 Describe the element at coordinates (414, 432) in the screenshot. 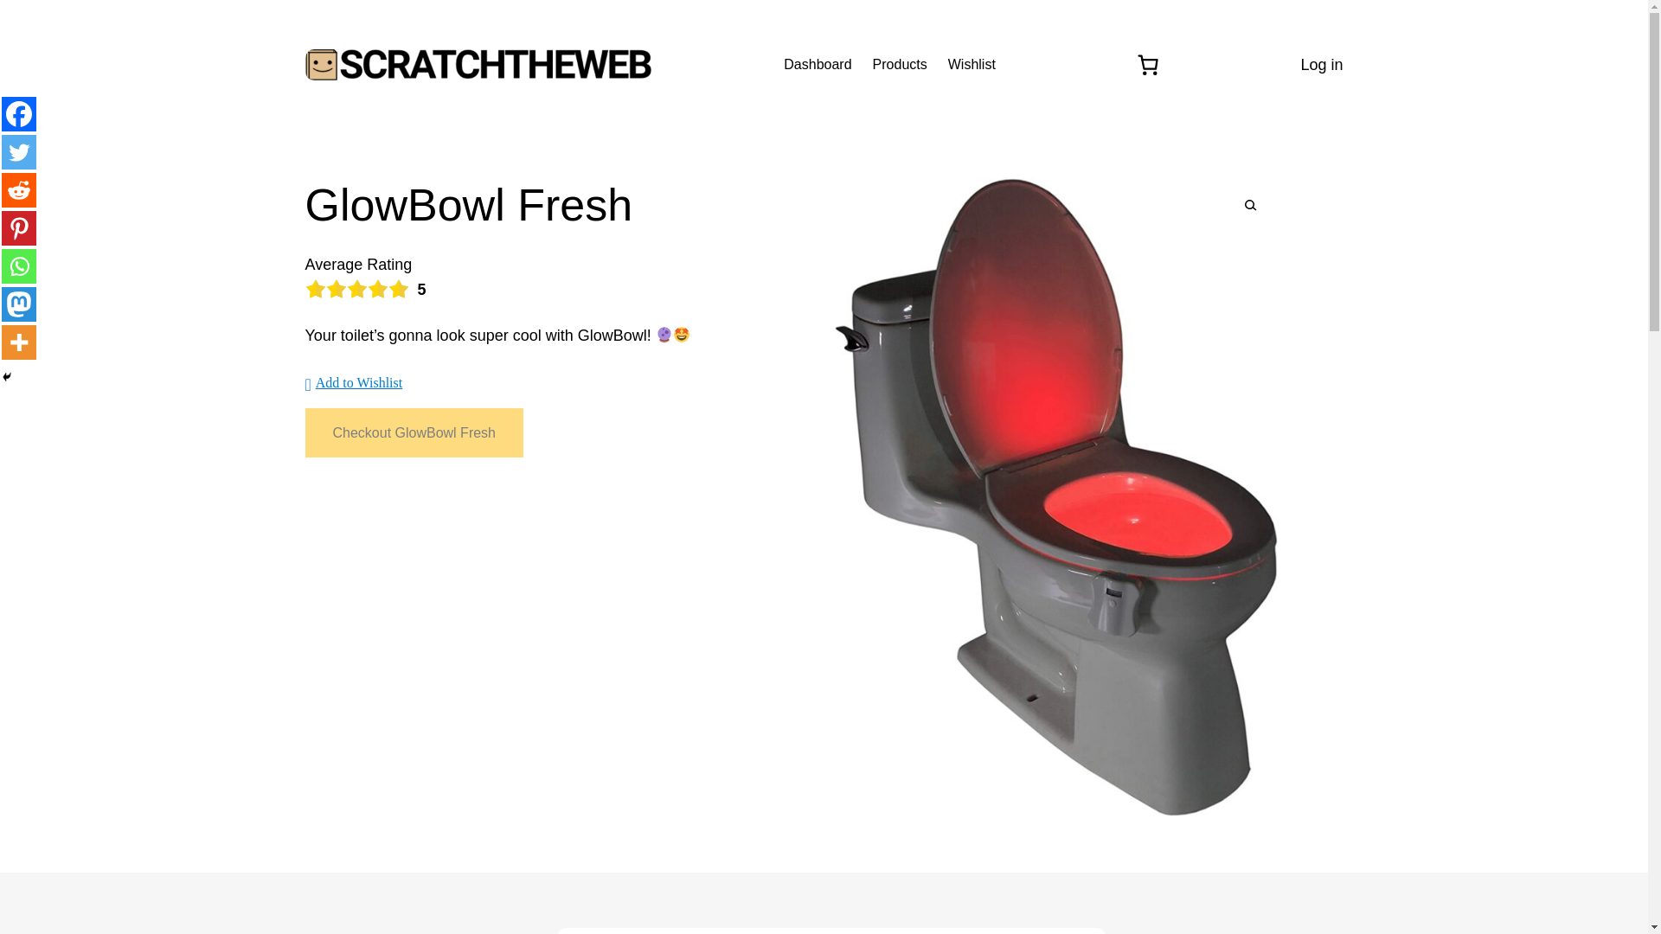

I see `Checkout GlowBowl Fresh` at that location.